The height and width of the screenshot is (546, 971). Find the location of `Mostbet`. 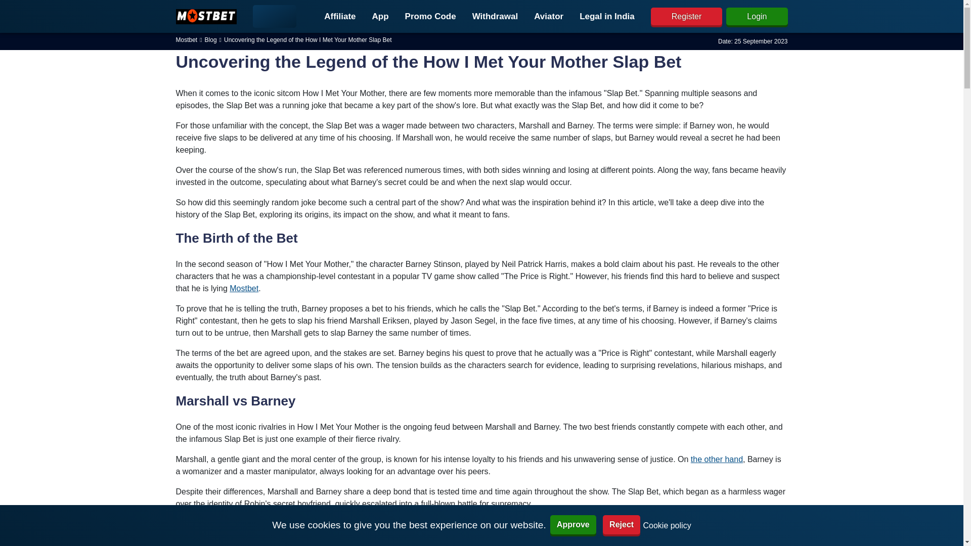

Mostbet is located at coordinates (244, 288).